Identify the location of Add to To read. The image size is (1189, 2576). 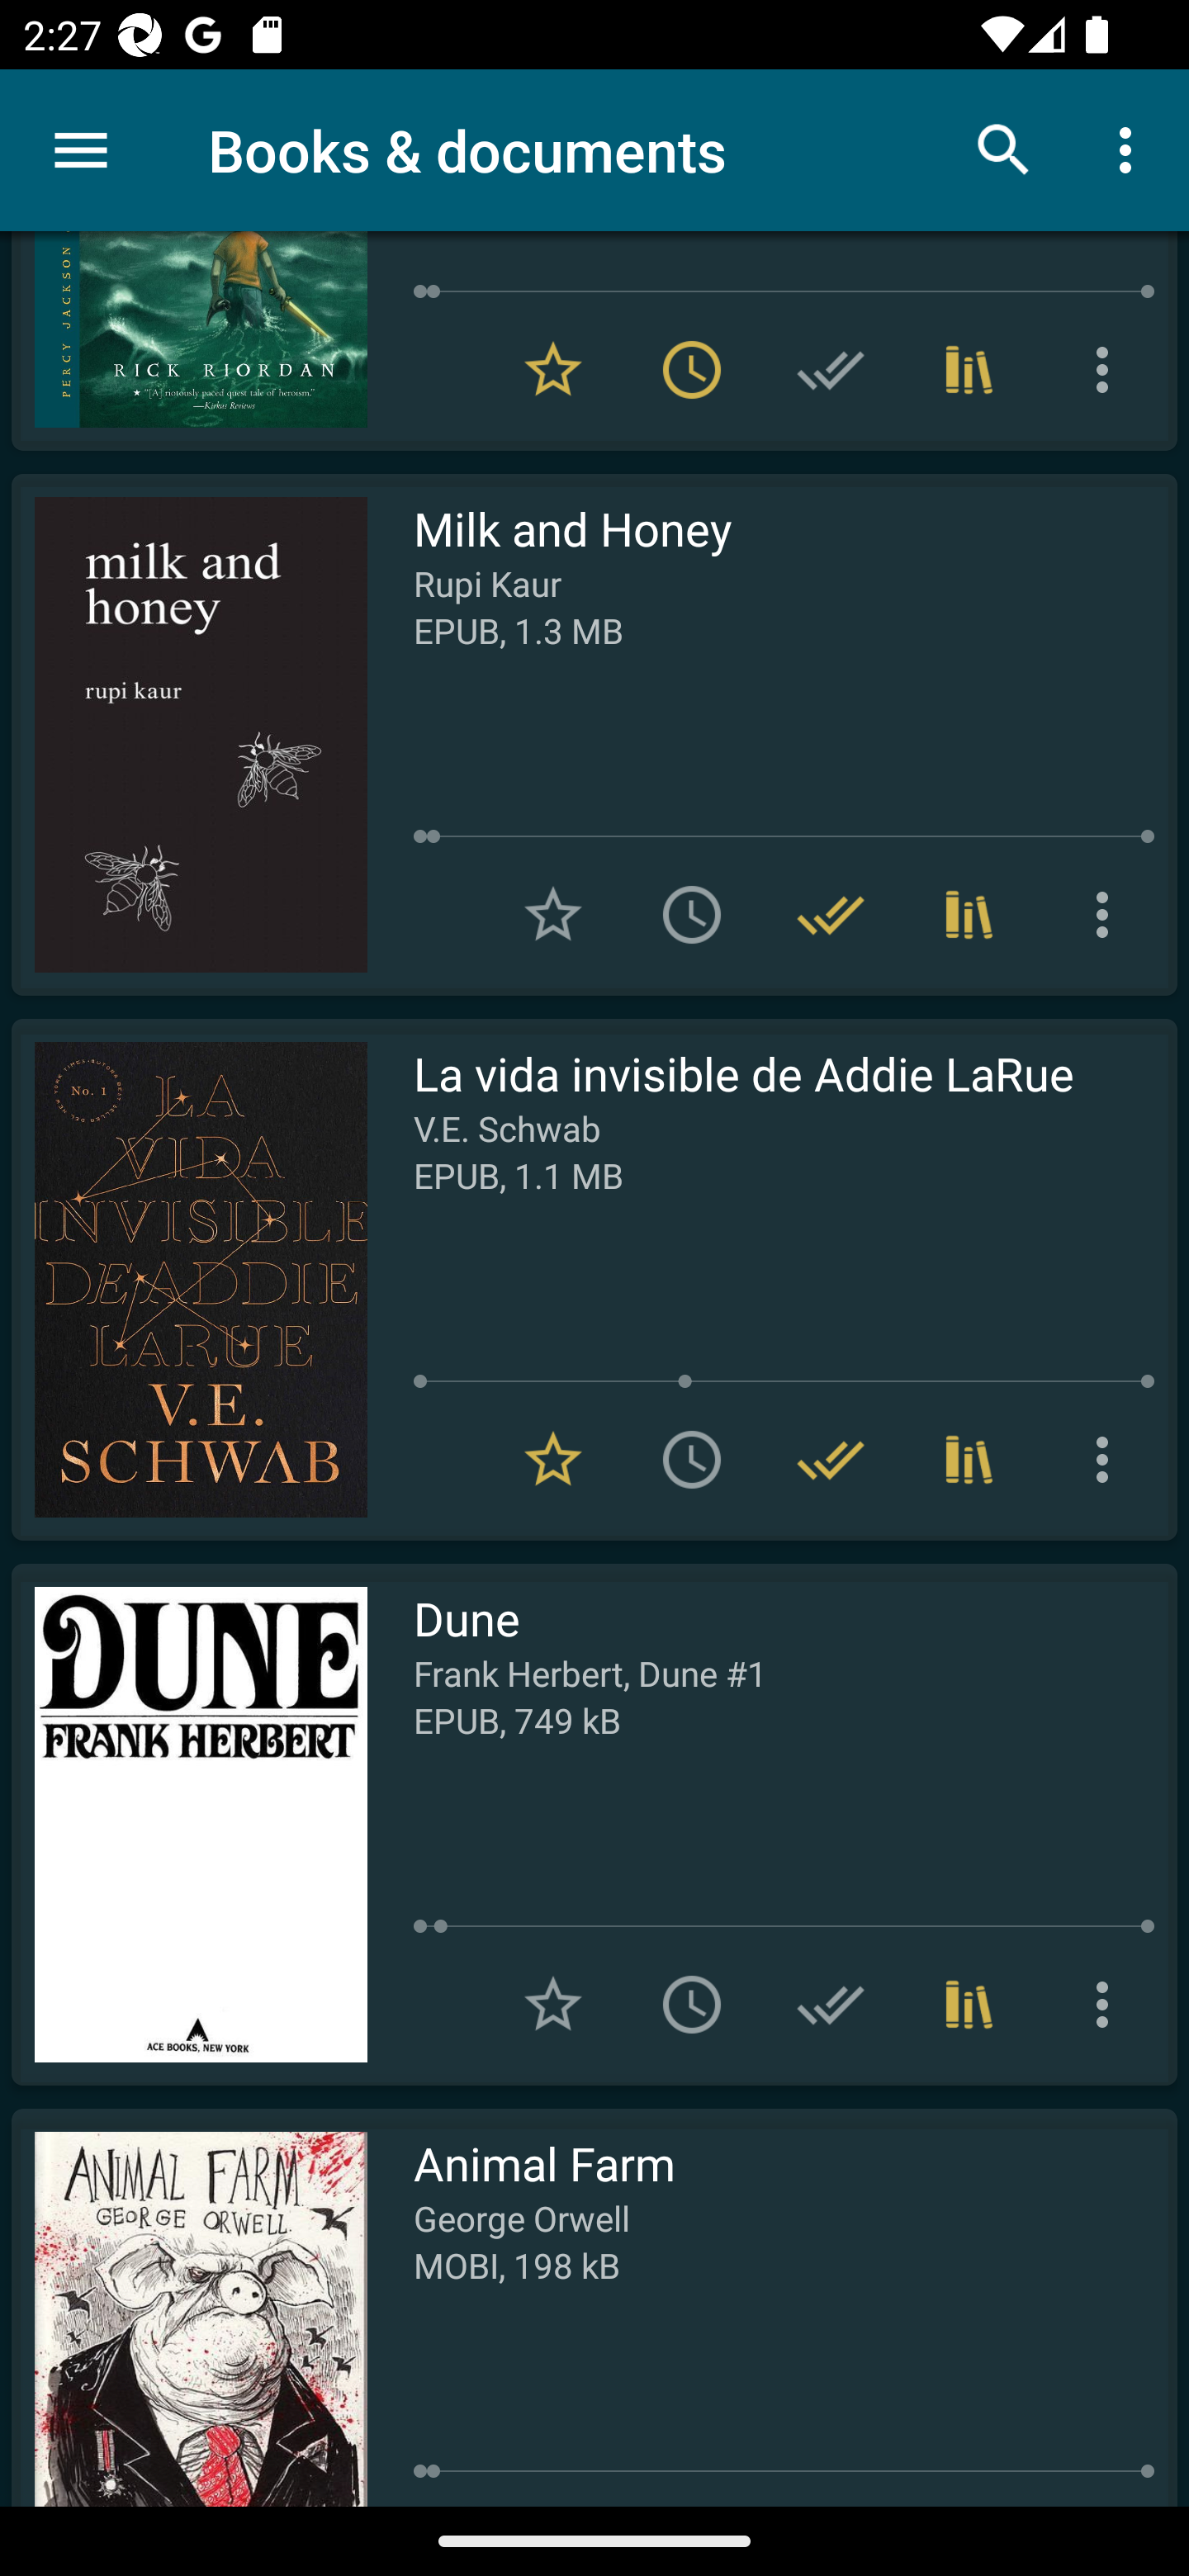
(692, 1460).